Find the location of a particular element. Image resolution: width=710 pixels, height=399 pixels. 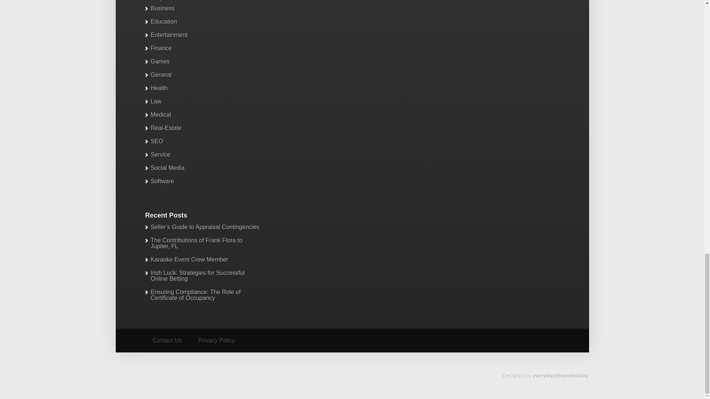

General is located at coordinates (160, 61).